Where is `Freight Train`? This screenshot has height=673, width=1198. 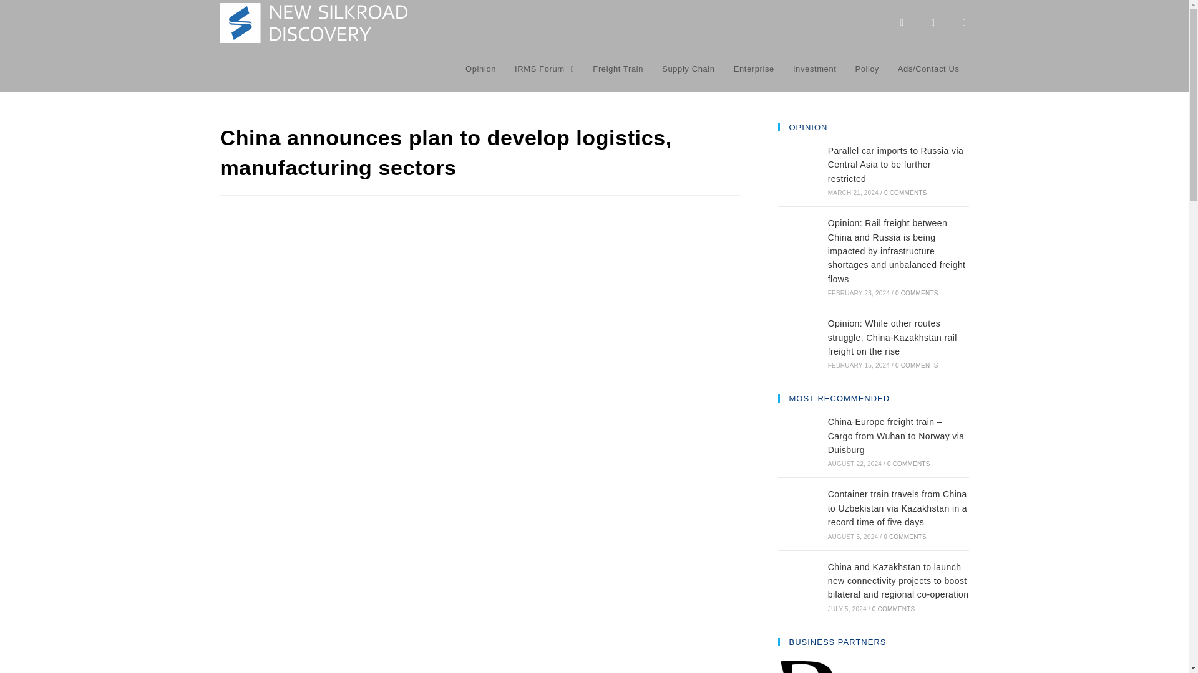 Freight Train is located at coordinates (618, 69).